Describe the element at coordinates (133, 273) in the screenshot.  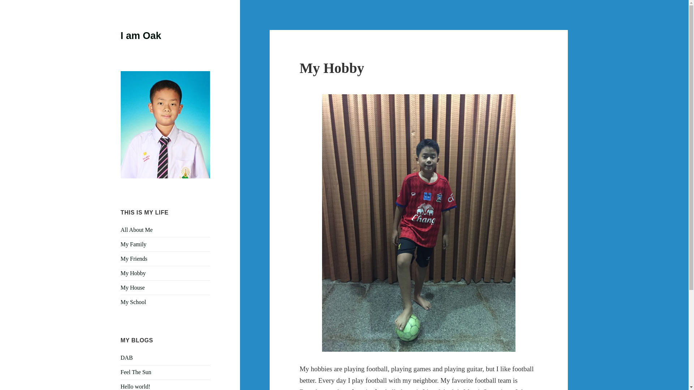
I see `My Hobby` at that location.